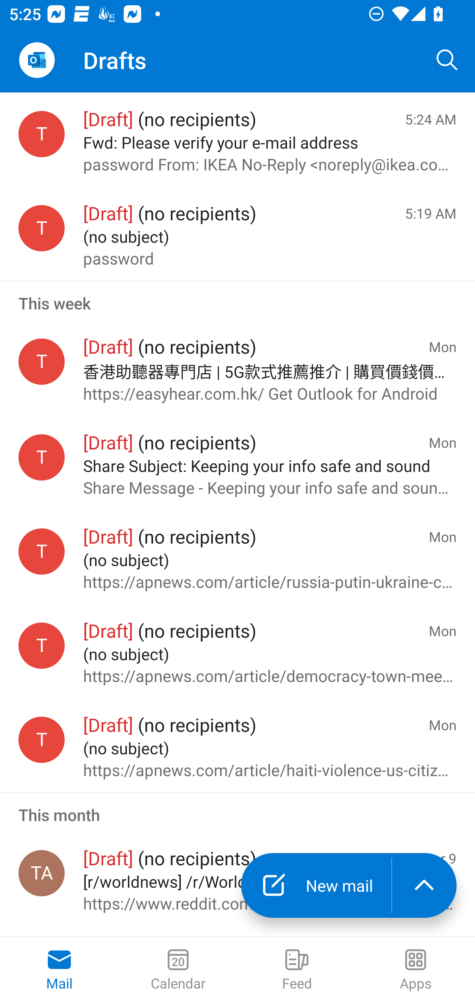 The height and width of the screenshot is (1004, 475). Describe the element at coordinates (42, 134) in the screenshot. I see `testappium002@outlook.com` at that location.